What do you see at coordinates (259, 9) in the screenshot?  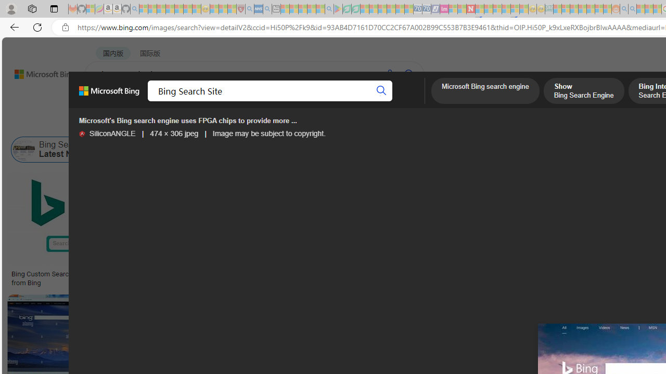 I see `NCL Adult Asthma Inhaler Choice Guideline - Sleeping` at bounding box center [259, 9].